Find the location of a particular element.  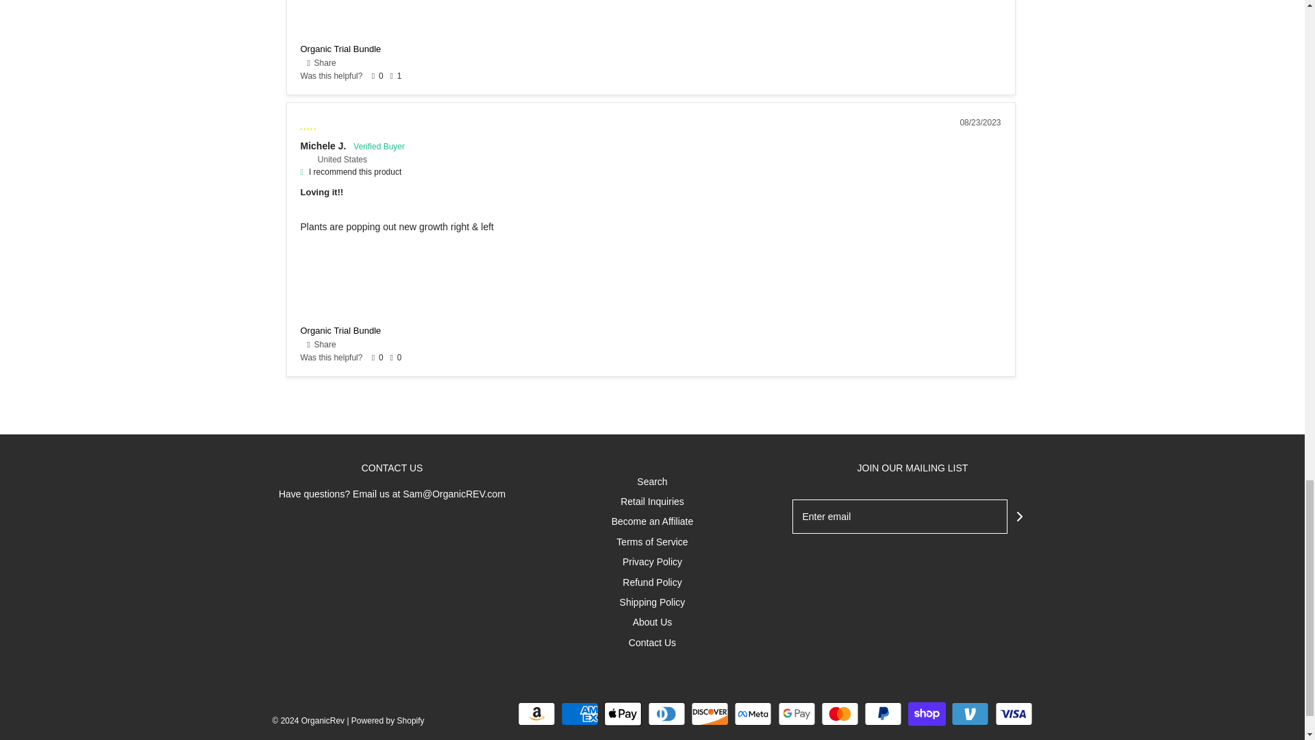

Diners Club is located at coordinates (666, 713).